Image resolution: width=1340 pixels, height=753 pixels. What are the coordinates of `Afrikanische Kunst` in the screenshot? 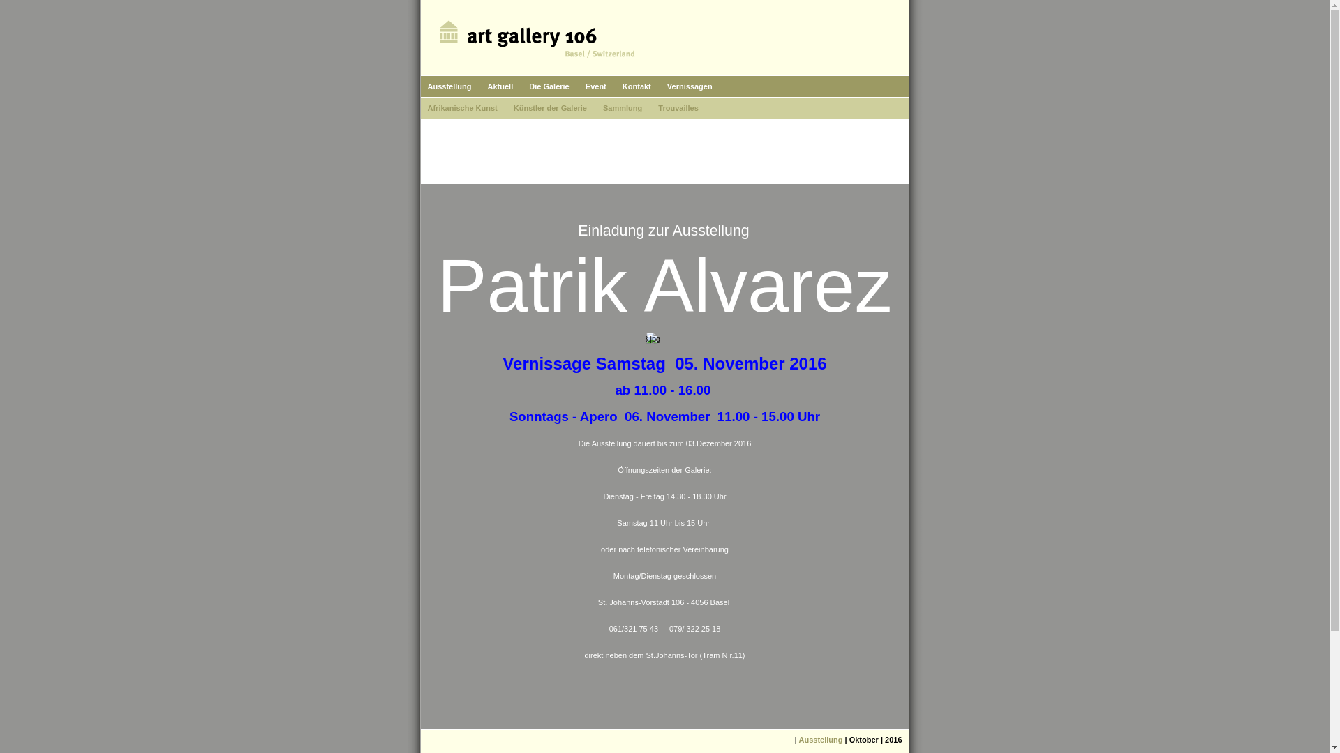 It's located at (462, 108).